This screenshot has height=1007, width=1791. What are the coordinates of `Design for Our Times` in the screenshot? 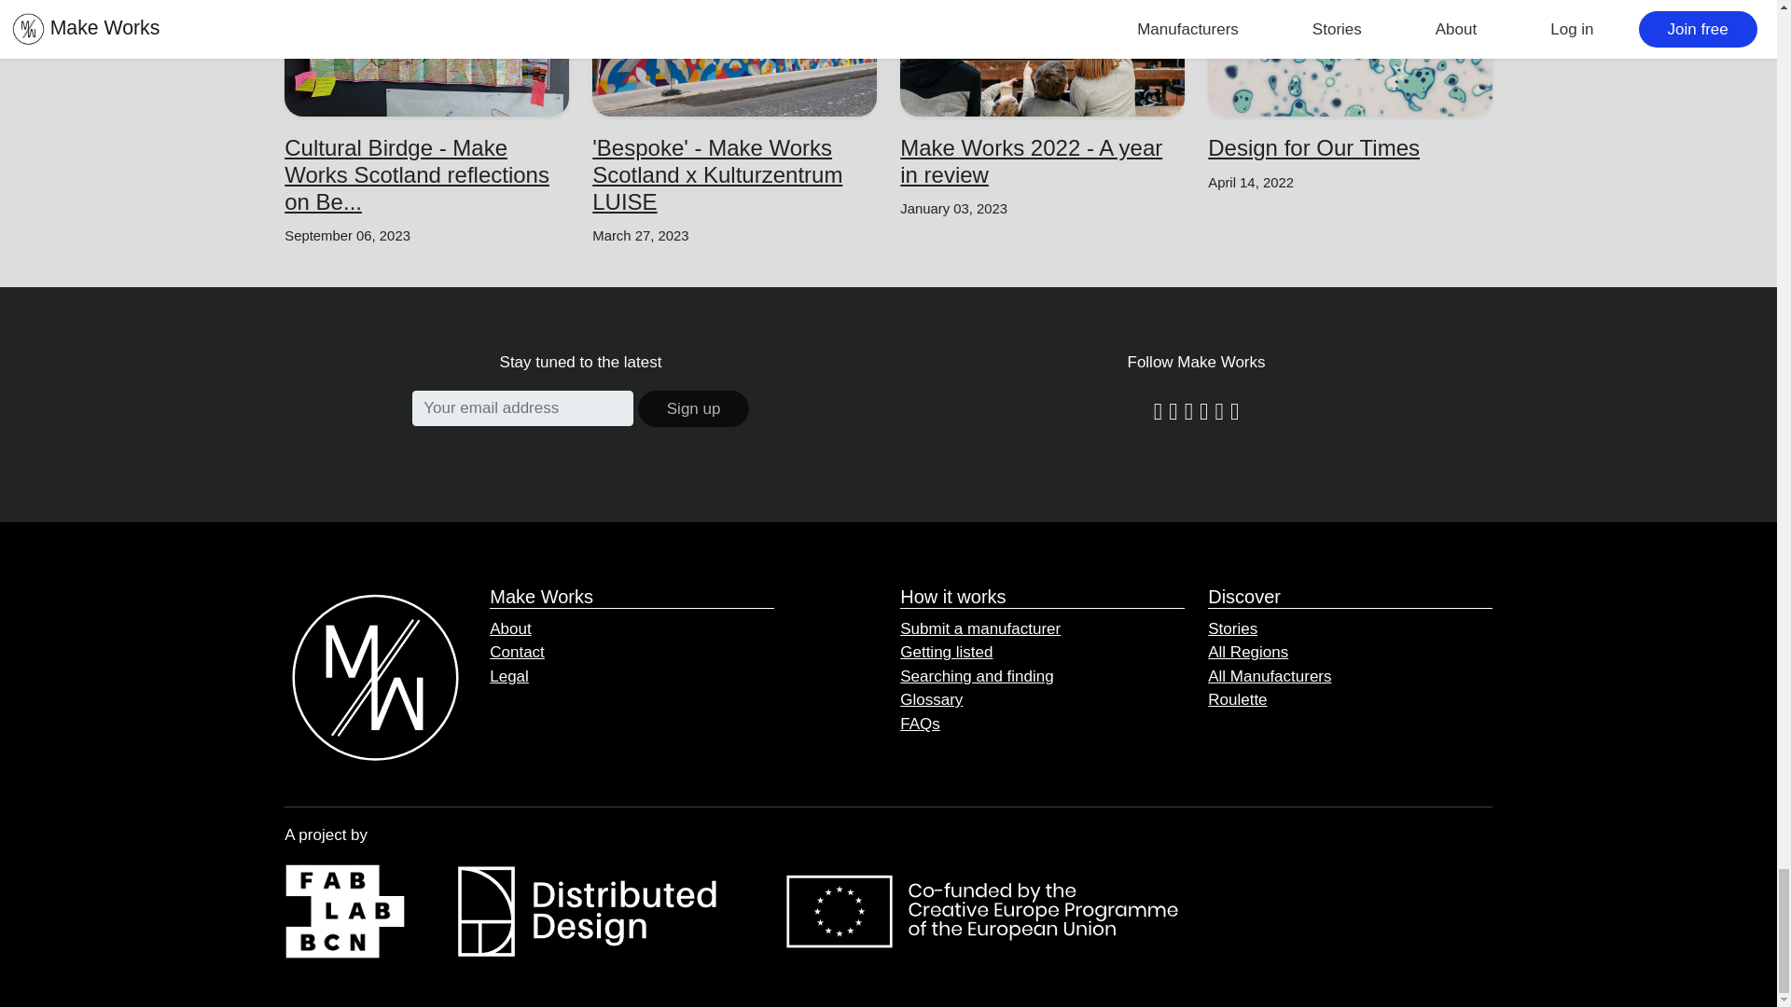 It's located at (1313, 147).